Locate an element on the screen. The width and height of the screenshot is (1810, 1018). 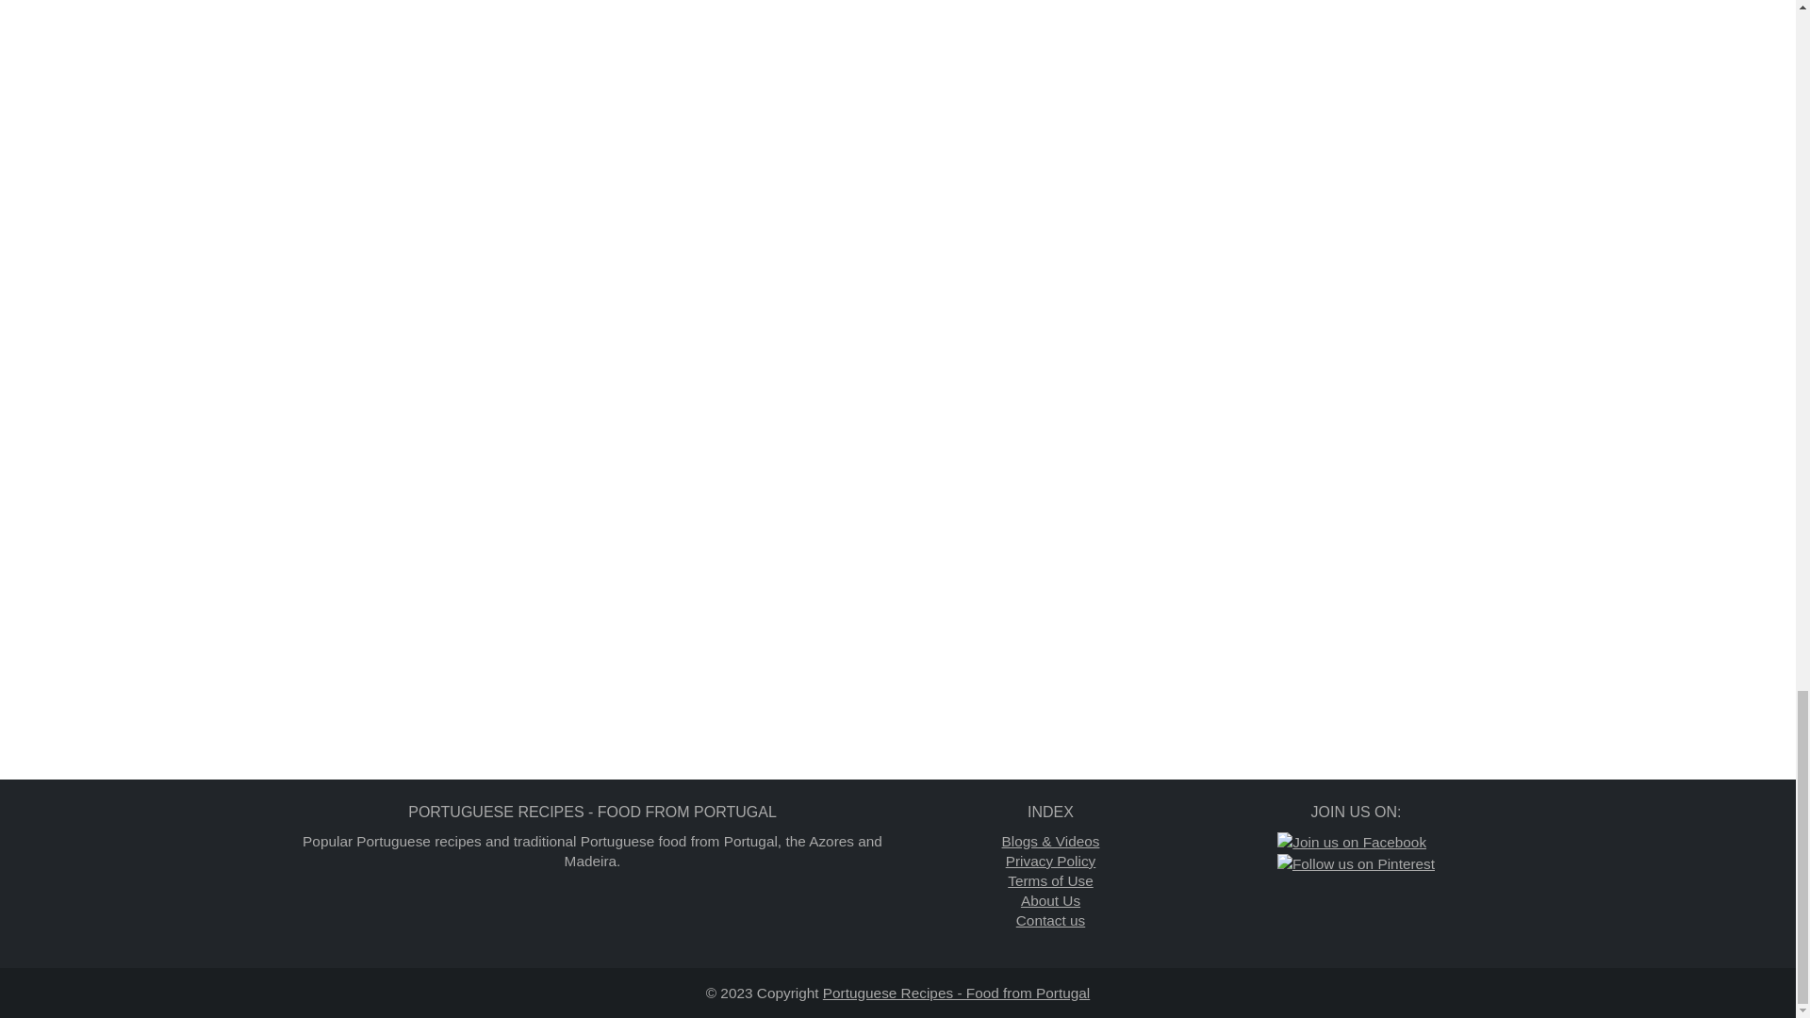
Join us on Facebook is located at coordinates (1352, 842).